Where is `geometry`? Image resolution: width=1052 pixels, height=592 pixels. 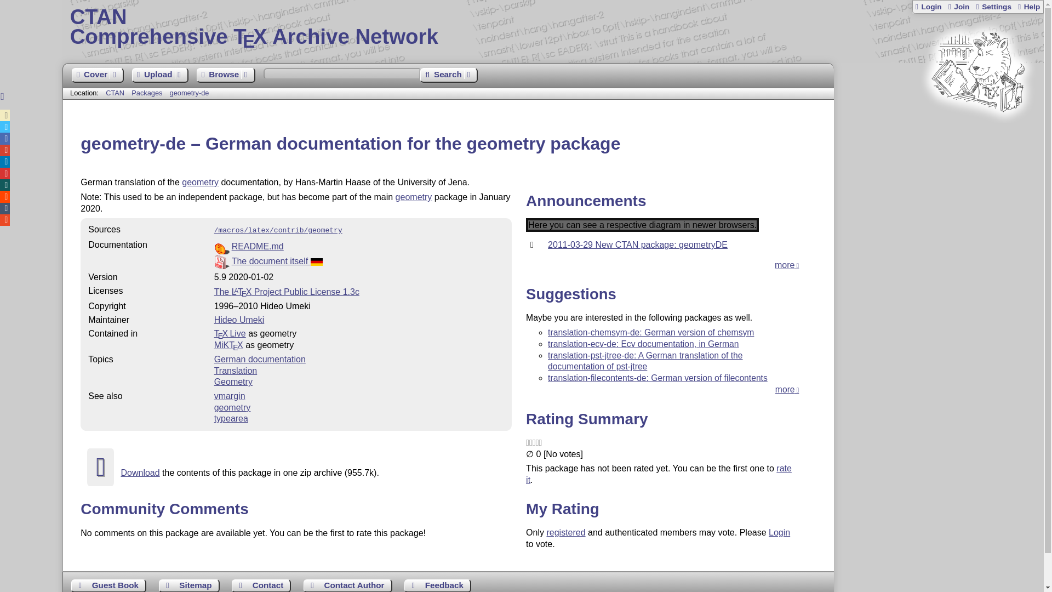
geometry is located at coordinates (414, 197).